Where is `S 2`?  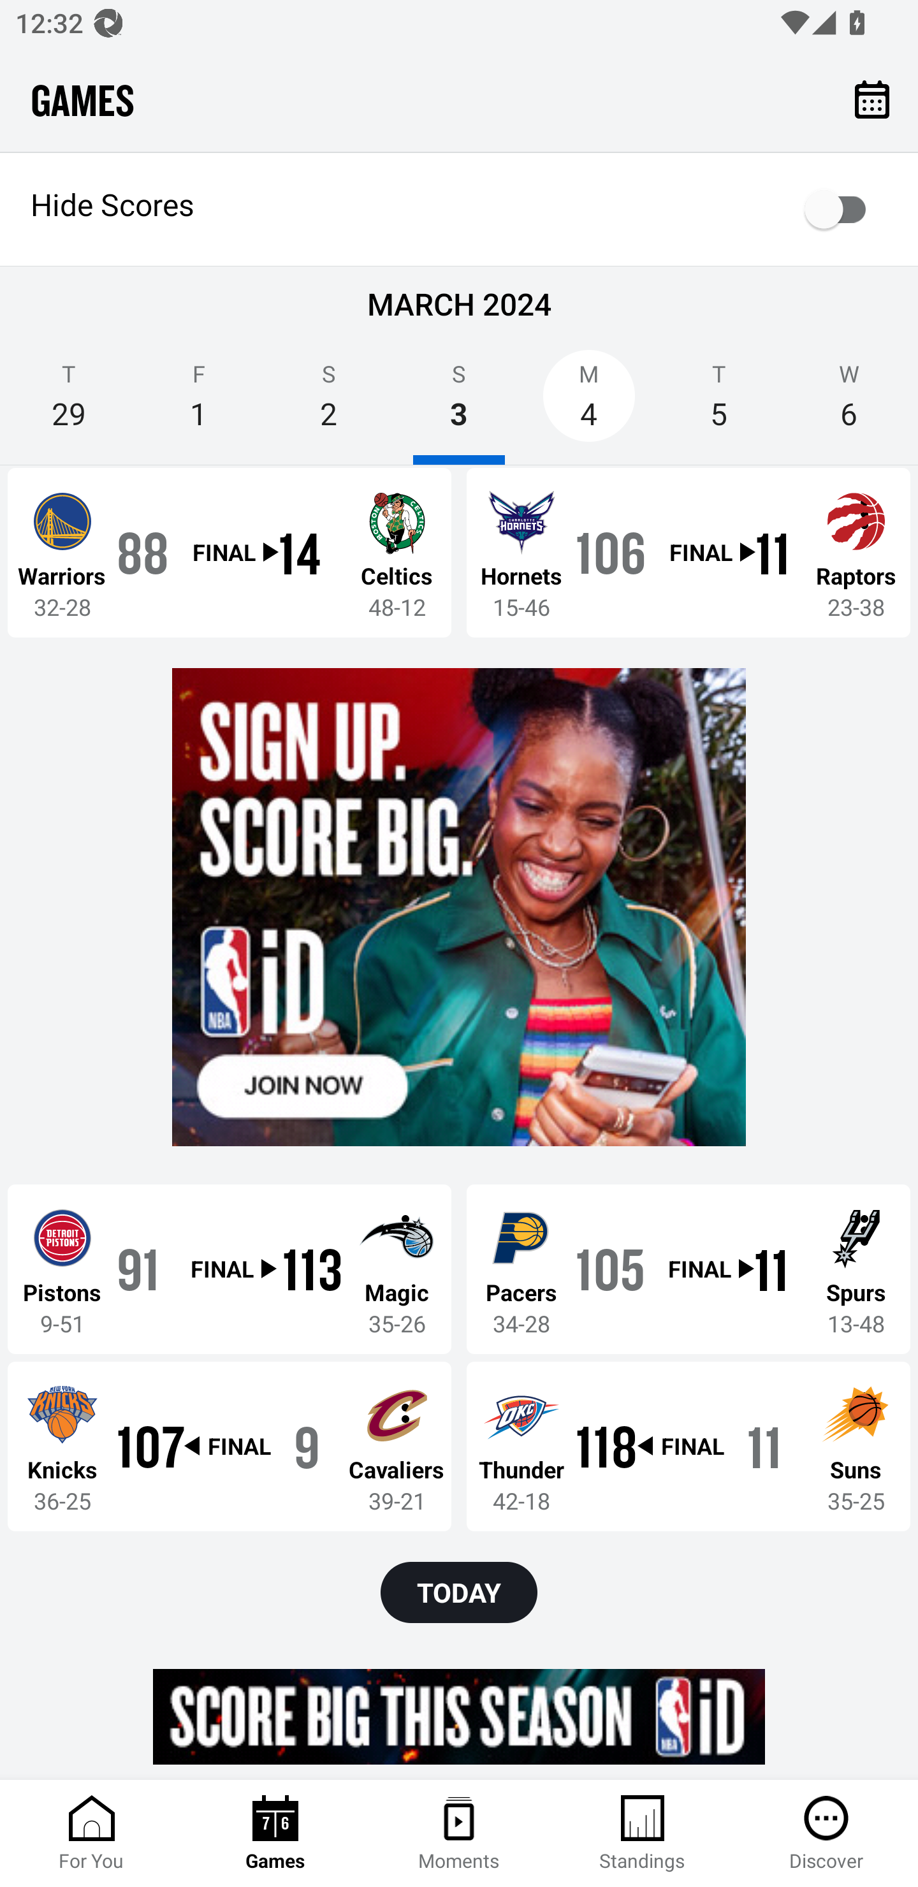
S 2 is located at coordinates (328, 403).